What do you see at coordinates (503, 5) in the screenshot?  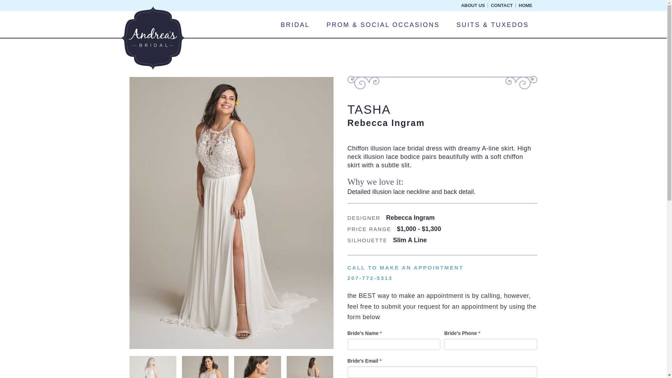 I see `CONTACT` at bounding box center [503, 5].